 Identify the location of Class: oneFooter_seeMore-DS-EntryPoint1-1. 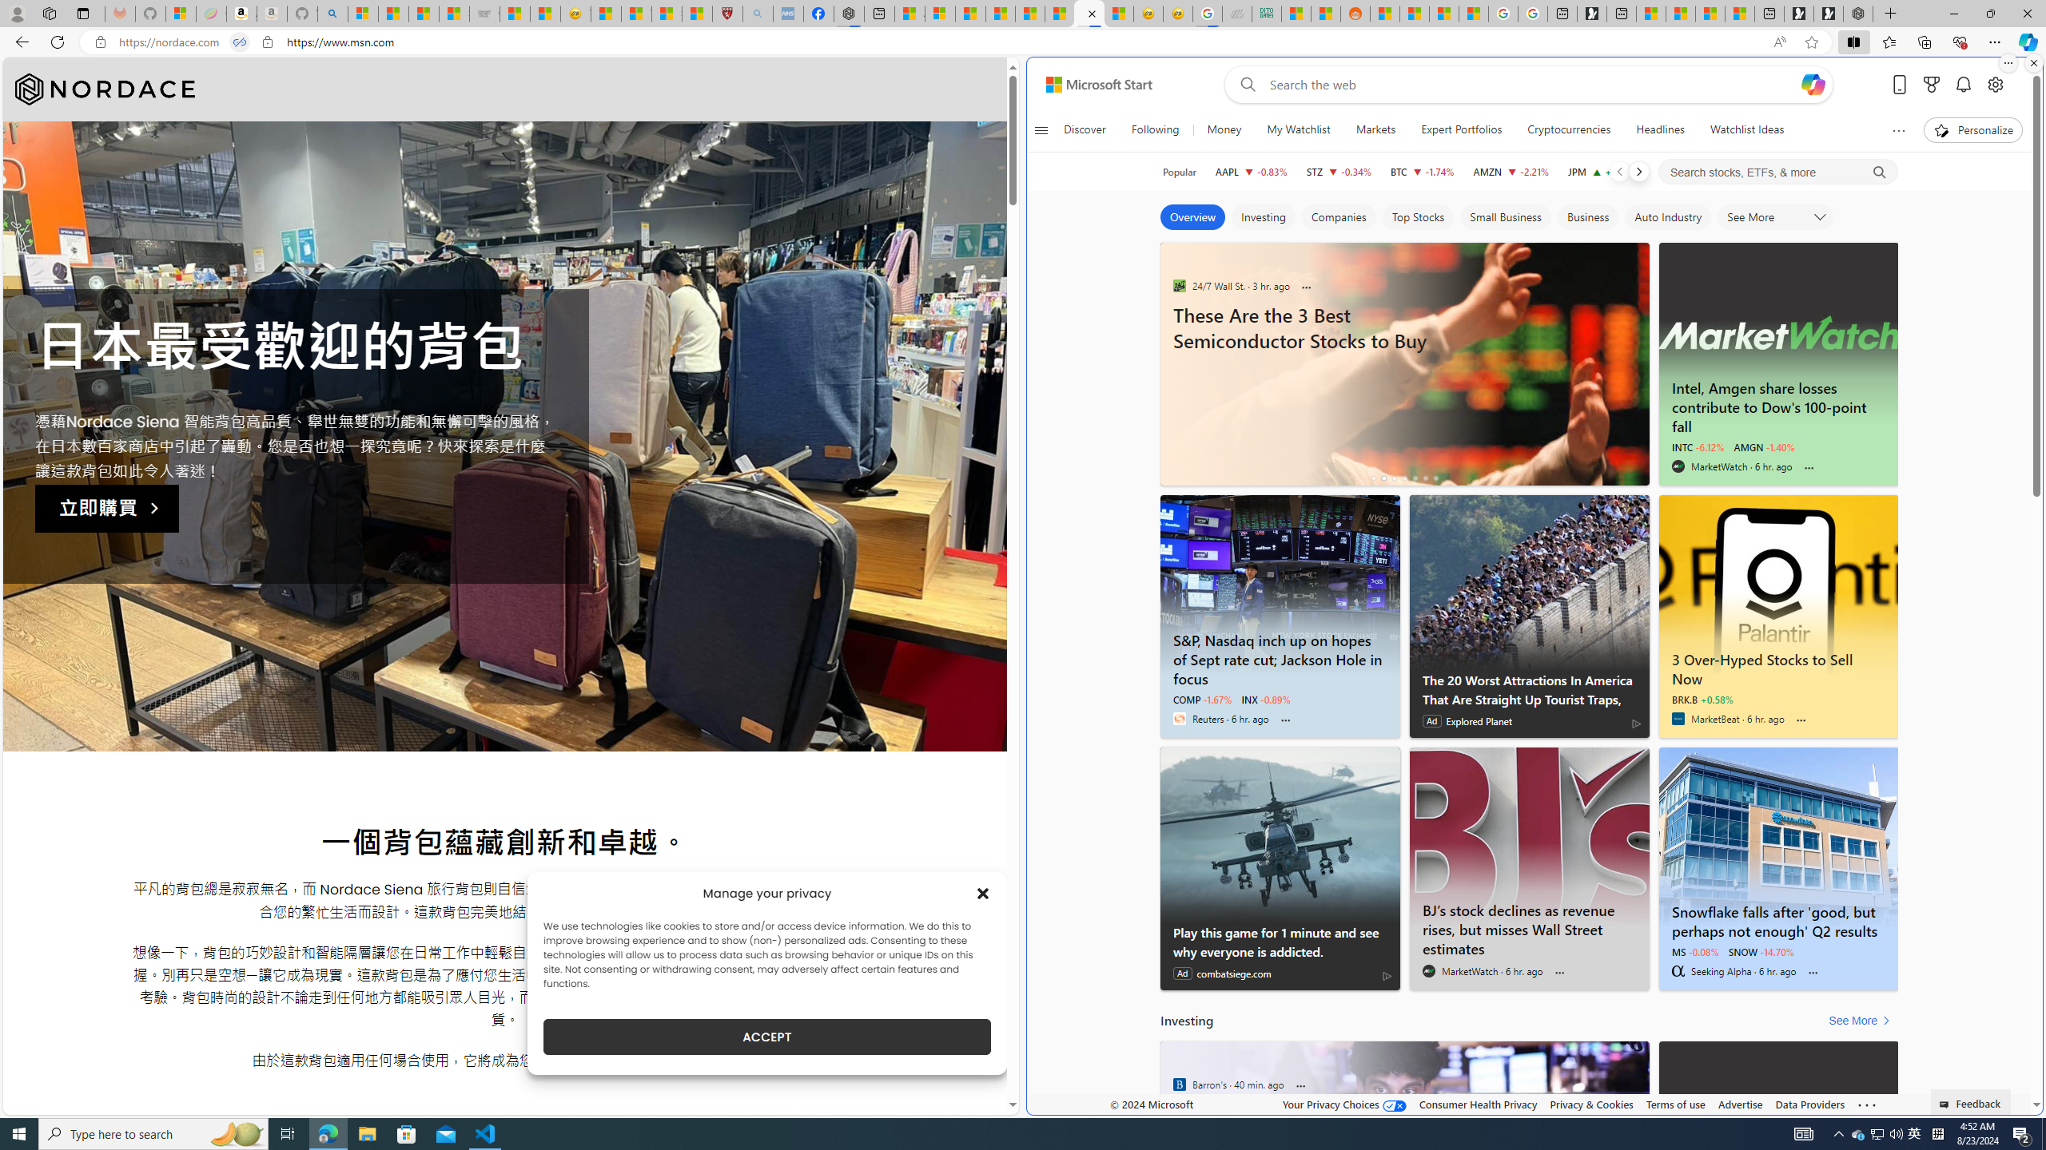
(1867, 1104).